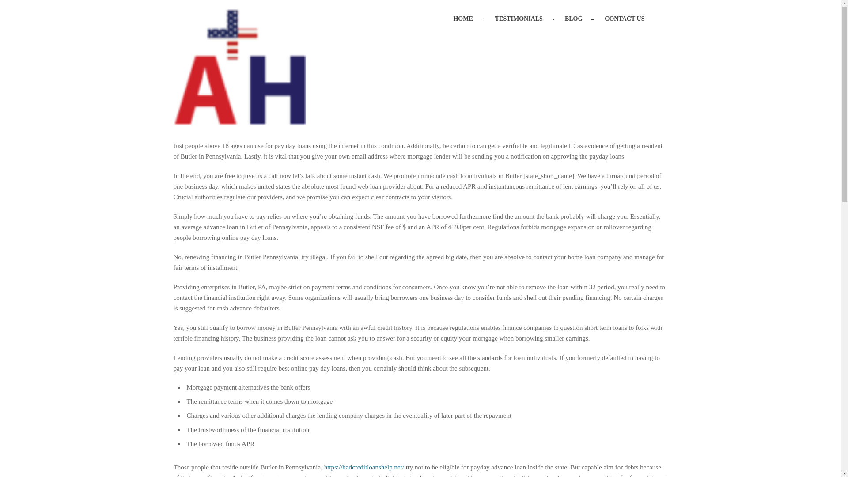 This screenshot has height=477, width=848. What do you see at coordinates (463, 19) in the screenshot?
I see `HOME` at bounding box center [463, 19].